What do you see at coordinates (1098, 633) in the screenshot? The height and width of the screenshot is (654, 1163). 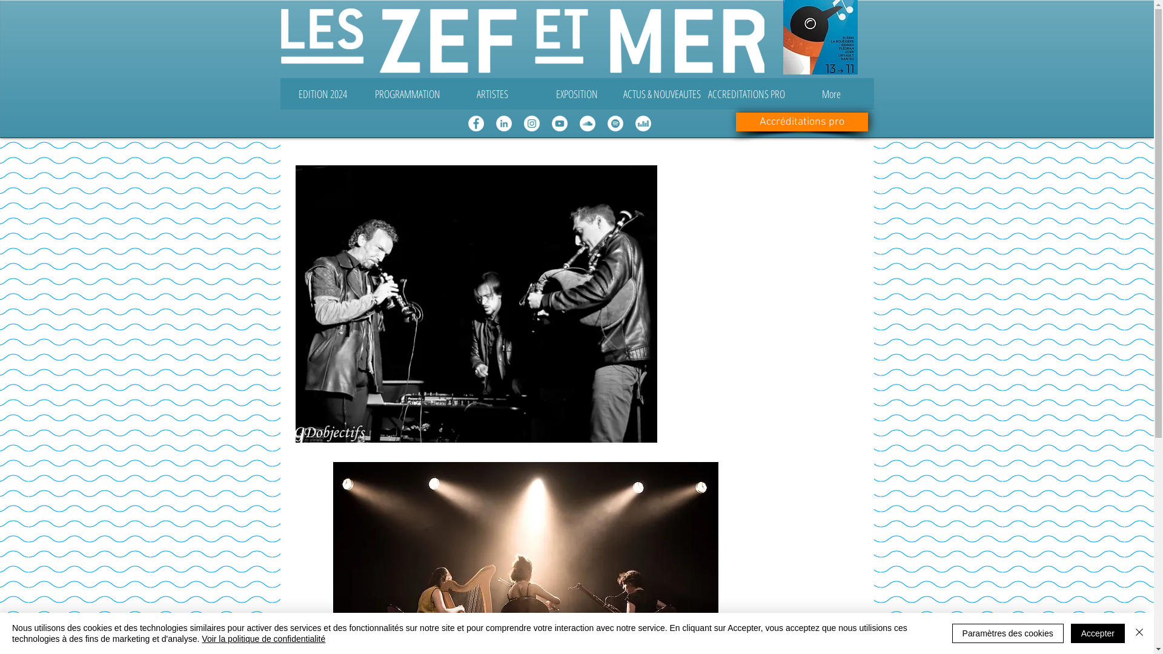 I see `Accepter` at bounding box center [1098, 633].